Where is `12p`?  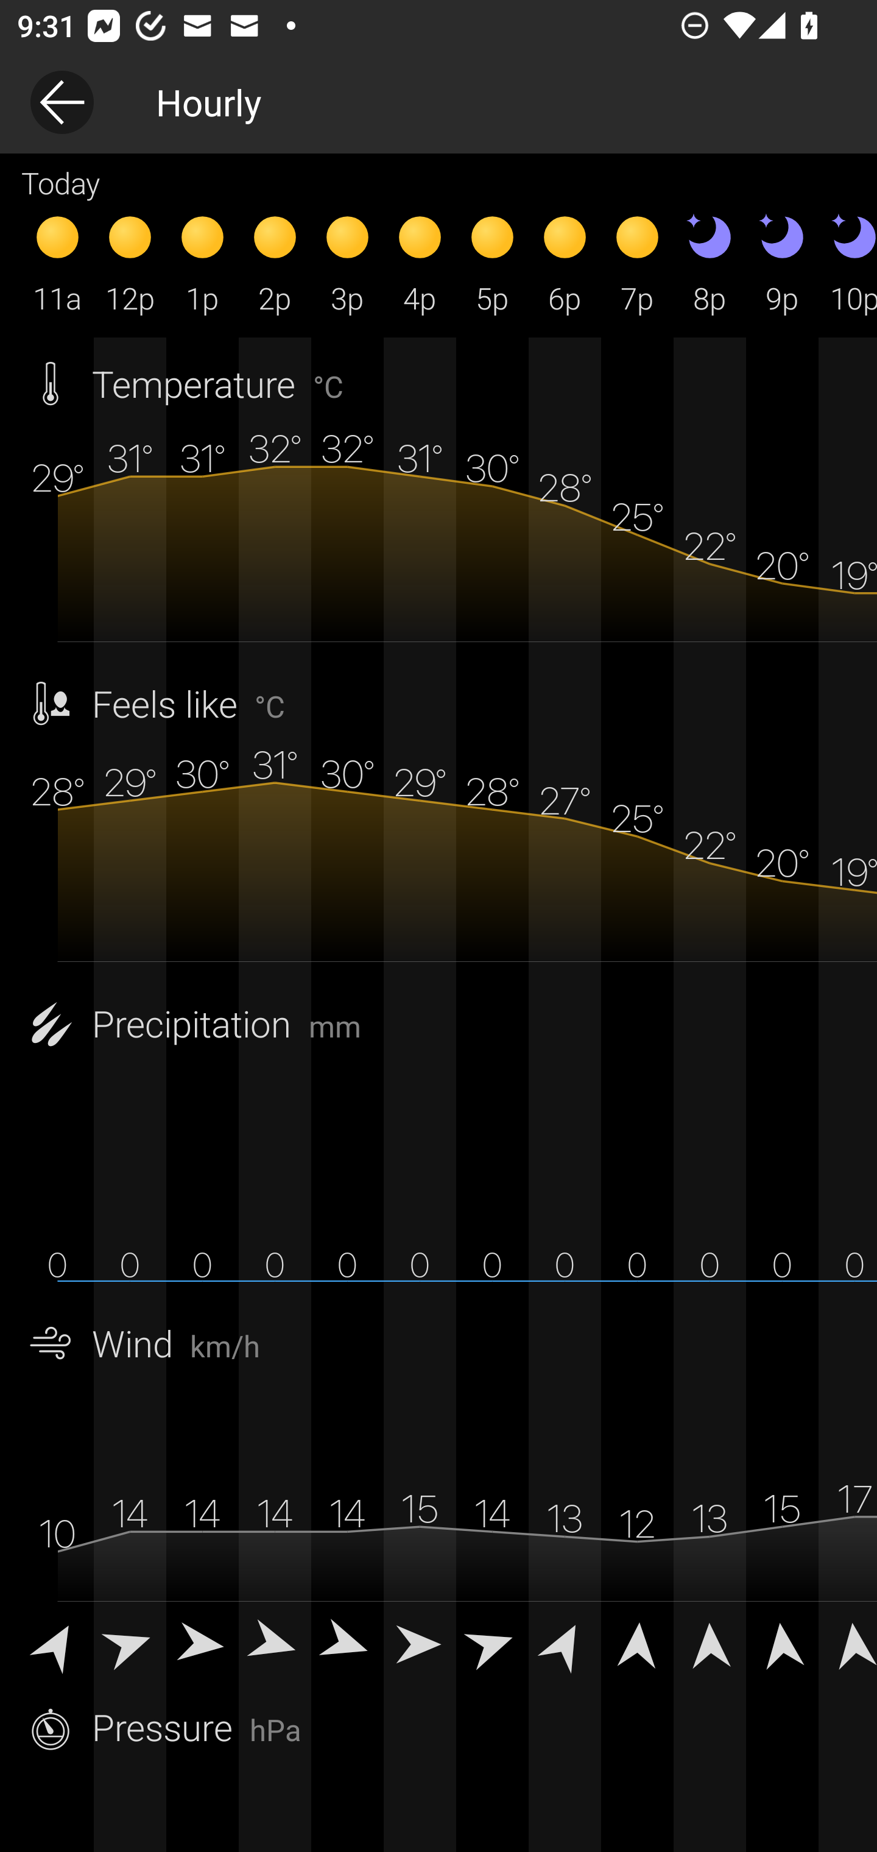 12p is located at coordinates (130, 263).